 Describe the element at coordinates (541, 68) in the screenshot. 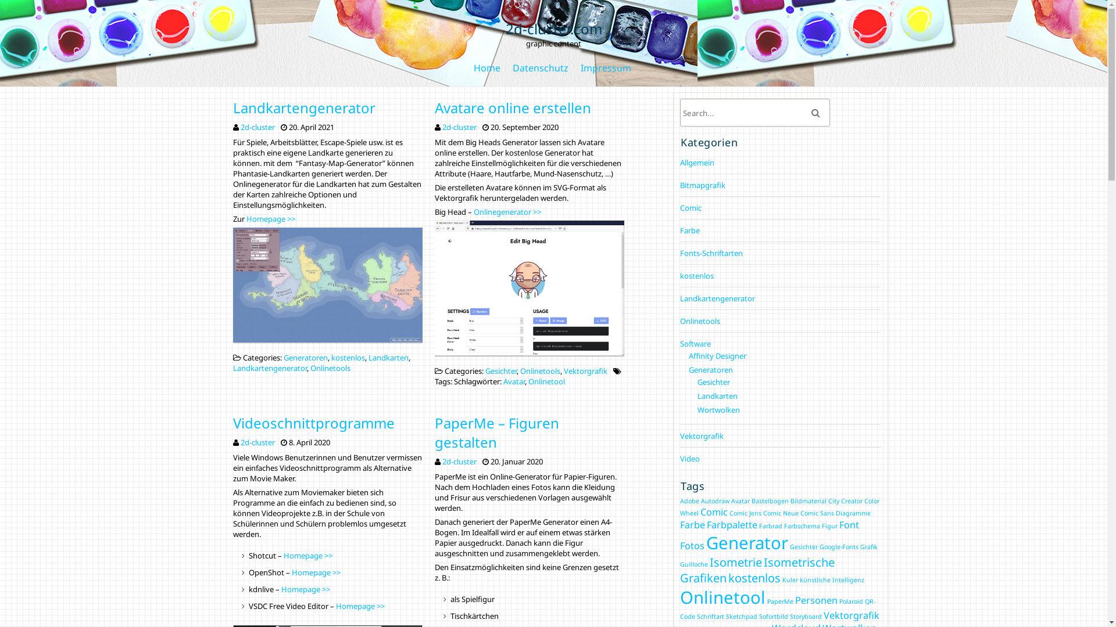

I see `Datenschutz` at that location.